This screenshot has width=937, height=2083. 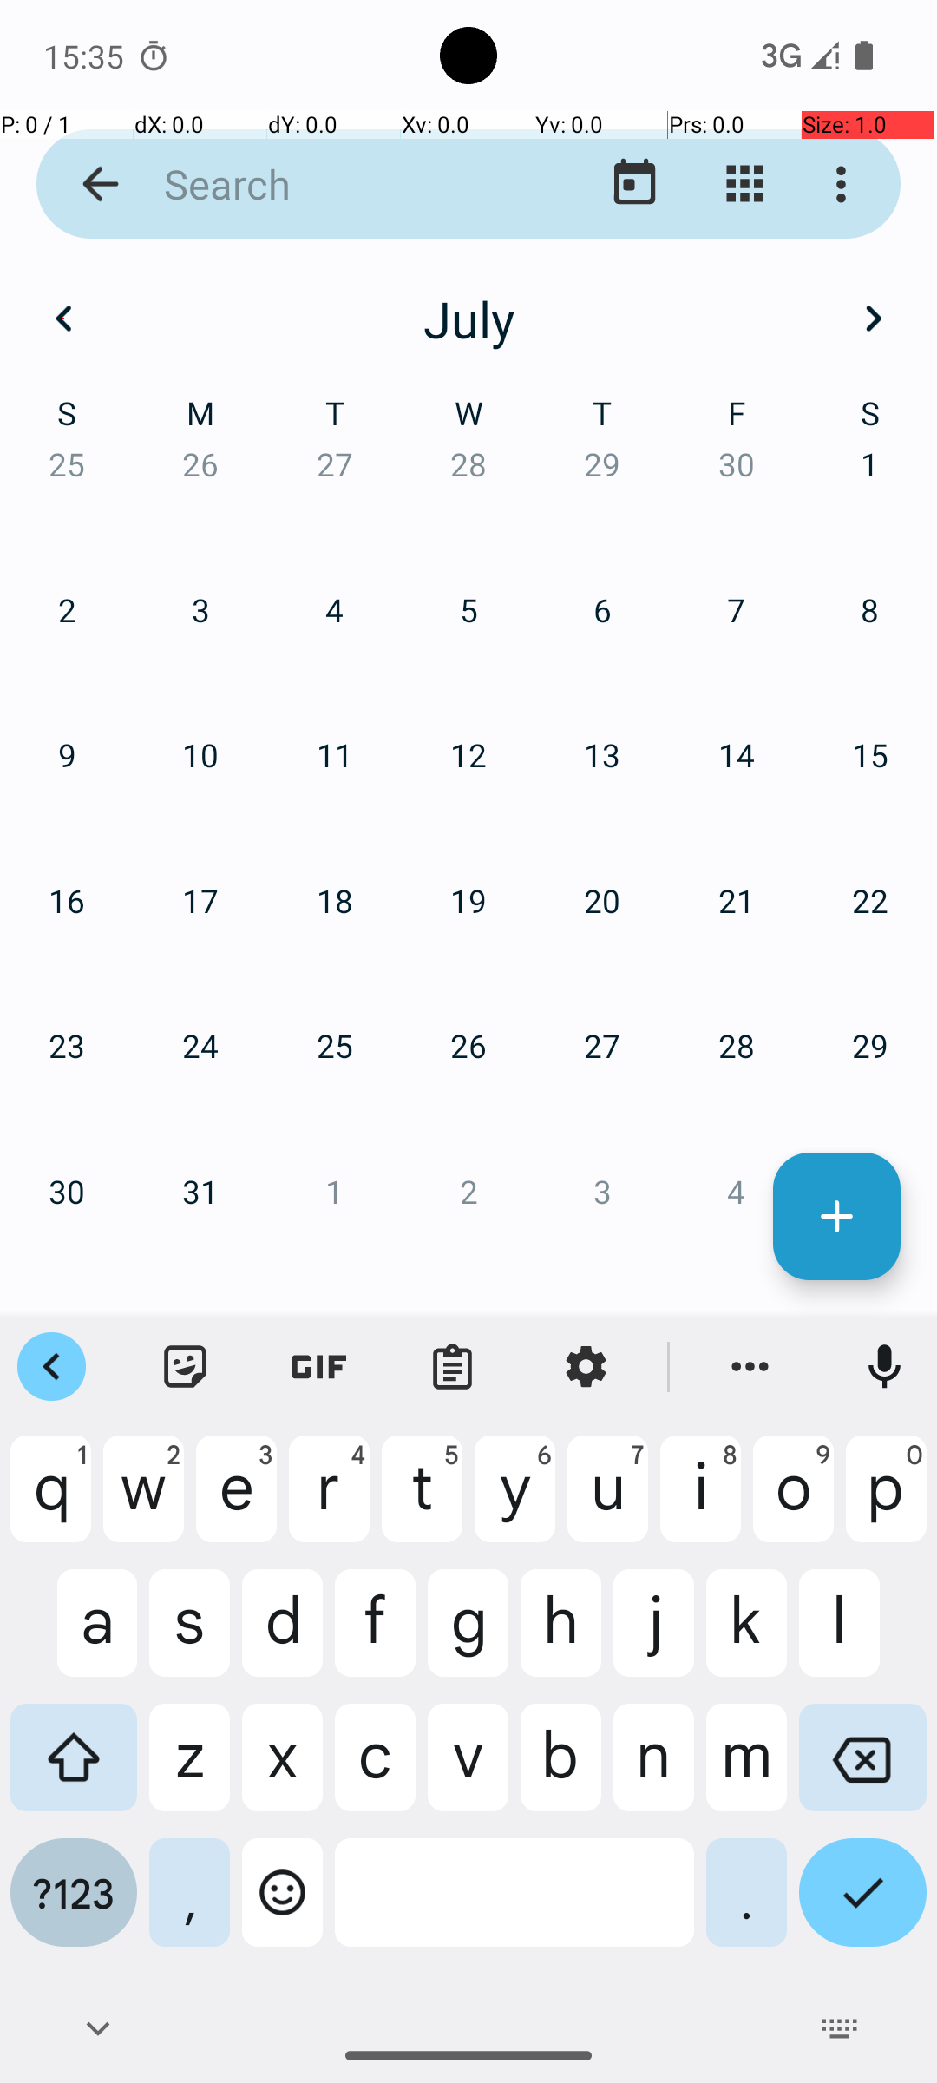 What do you see at coordinates (468, 319) in the screenshot?
I see `July` at bounding box center [468, 319].